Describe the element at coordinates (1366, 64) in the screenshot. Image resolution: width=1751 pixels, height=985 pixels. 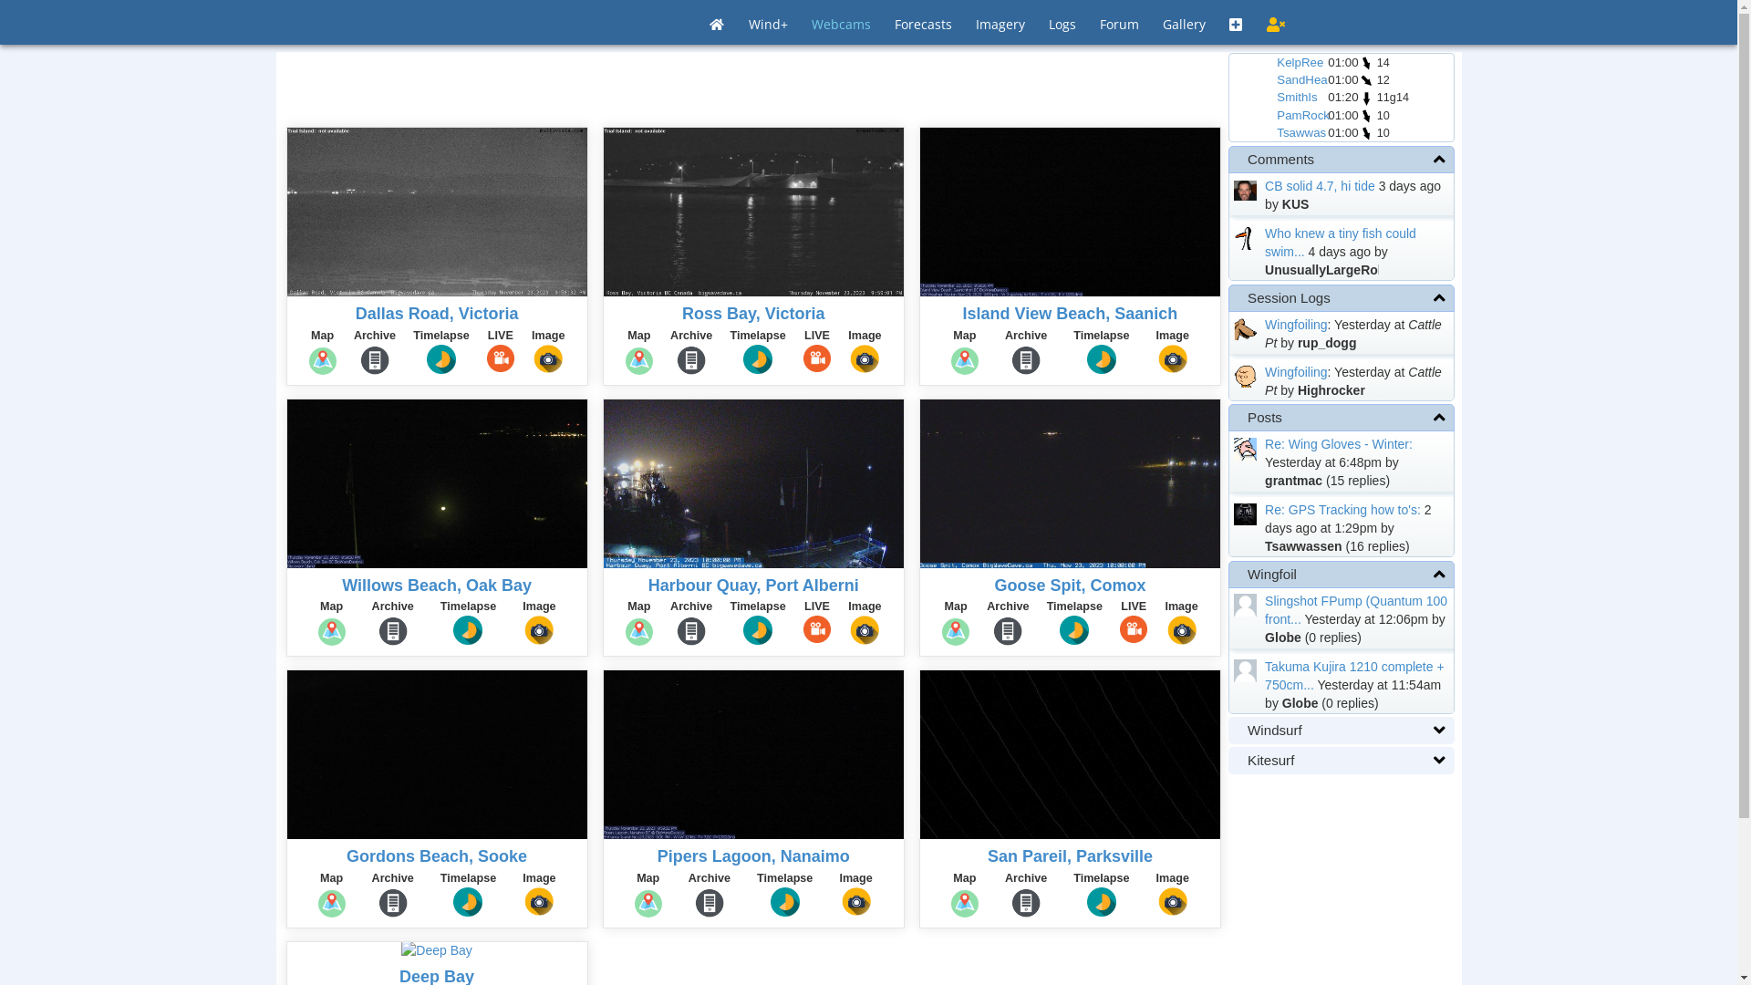
I see `NNW` at that location.